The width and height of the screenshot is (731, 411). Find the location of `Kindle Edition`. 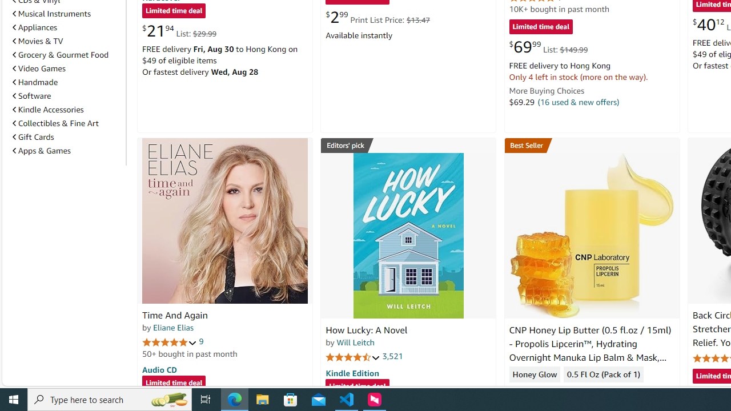

Kindle Edition is located at coordinates (352, 373).